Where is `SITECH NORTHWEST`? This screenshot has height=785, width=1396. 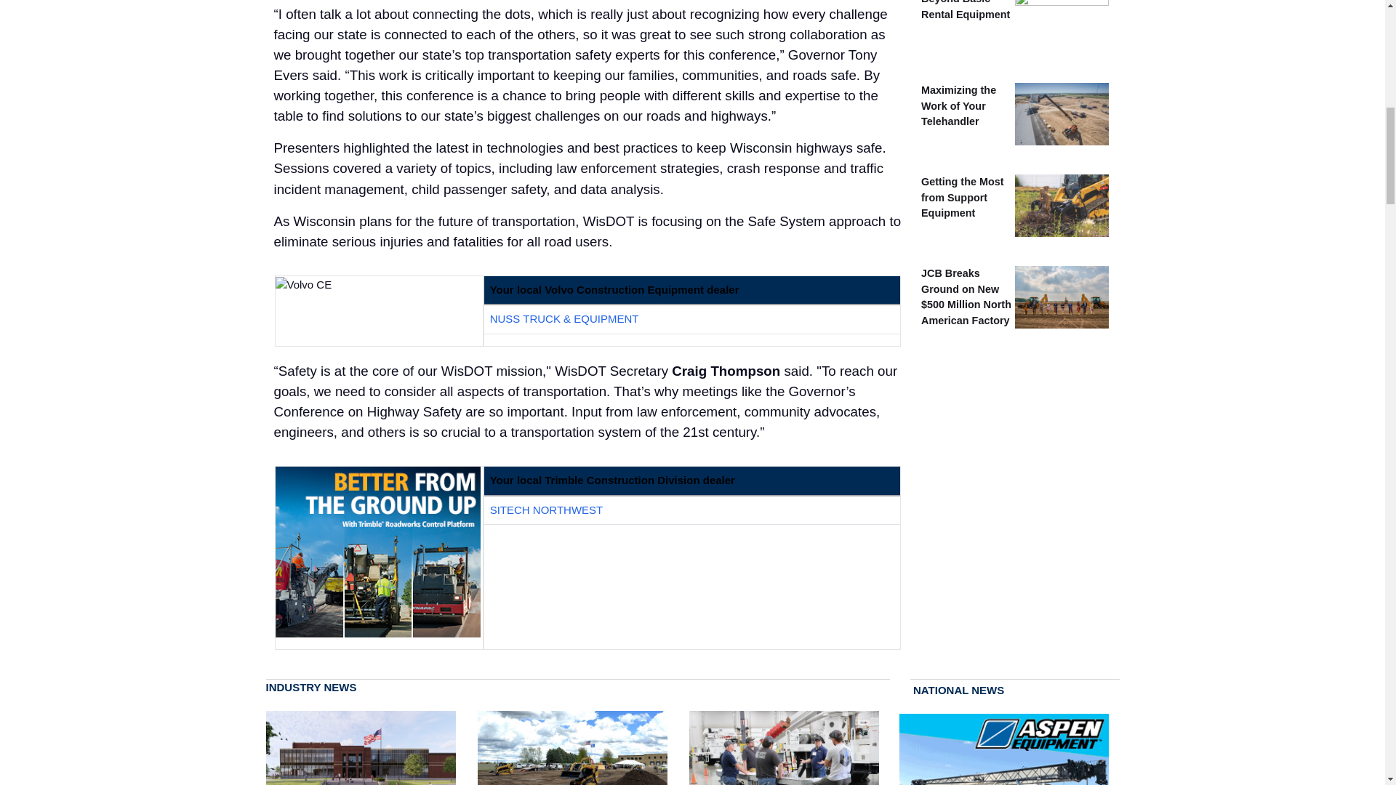
SITECH NORTHWEST is located at coordinates (546, 510).